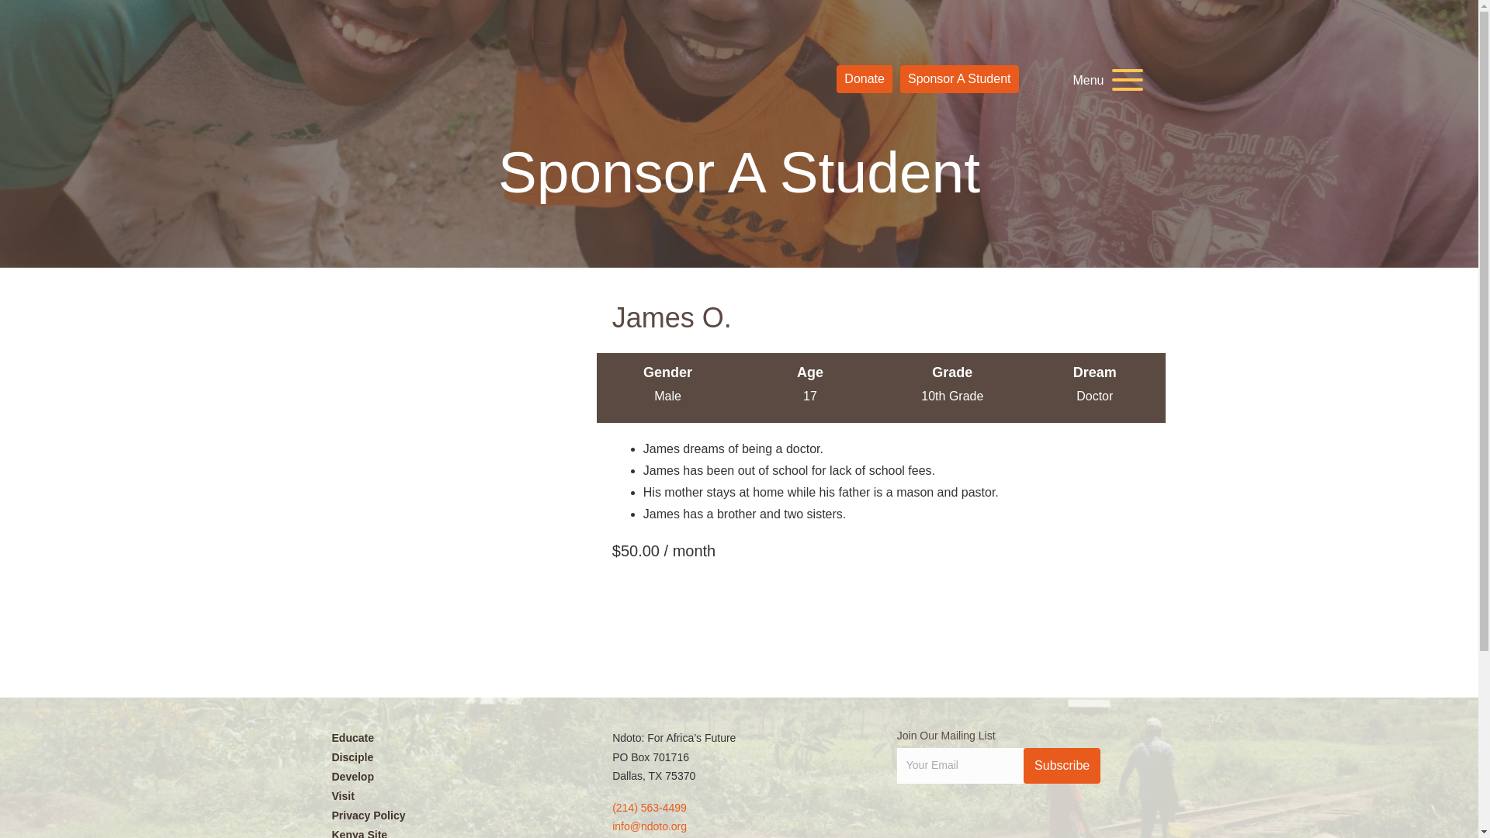 The height and width of the screenshot is (838, 1490). I want to click on Subscribe, so click(1062, 765).